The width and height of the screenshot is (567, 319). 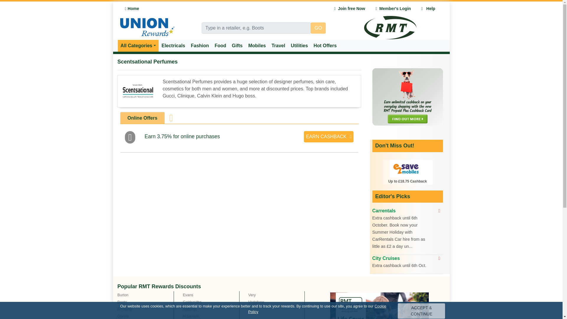 I want to click on All Categories, so click(x=138, y=45).